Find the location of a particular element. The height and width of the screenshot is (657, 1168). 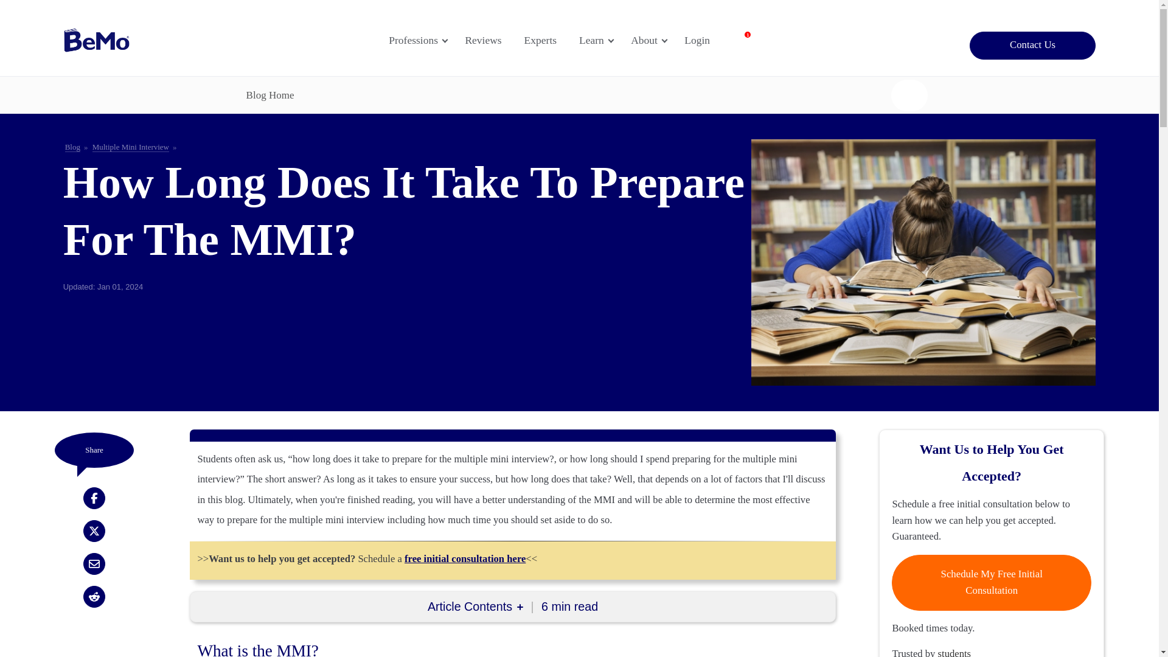

Login is located at coordinates (653, 40).